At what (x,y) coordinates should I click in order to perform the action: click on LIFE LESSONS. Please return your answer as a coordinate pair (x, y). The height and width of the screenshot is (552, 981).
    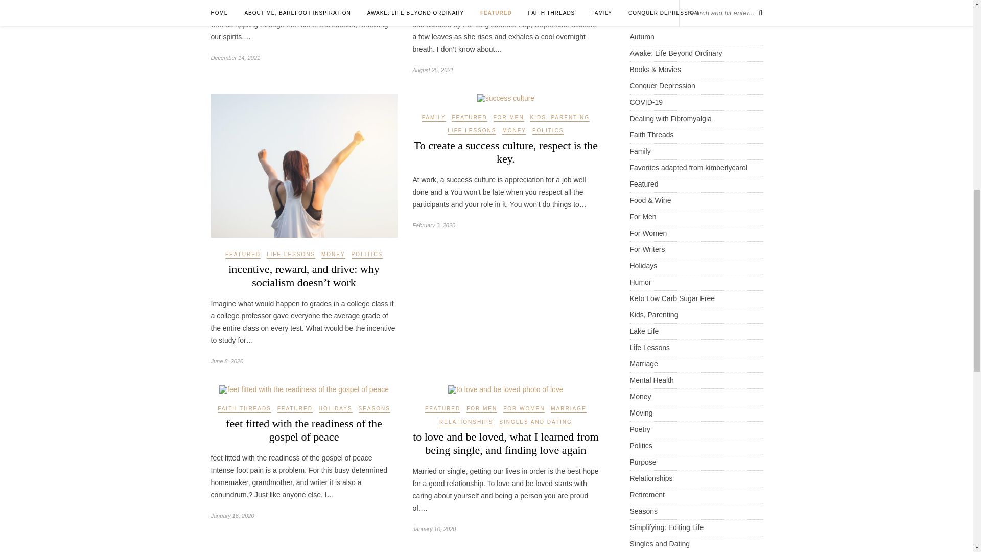
    Looking at the image, I should click on (291, 255).